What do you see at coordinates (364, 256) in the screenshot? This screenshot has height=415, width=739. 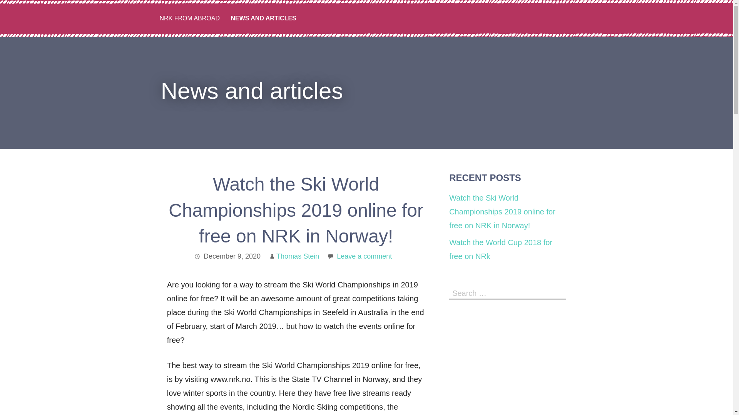 I see `Leave a comment` at bounding box center [364, 256].